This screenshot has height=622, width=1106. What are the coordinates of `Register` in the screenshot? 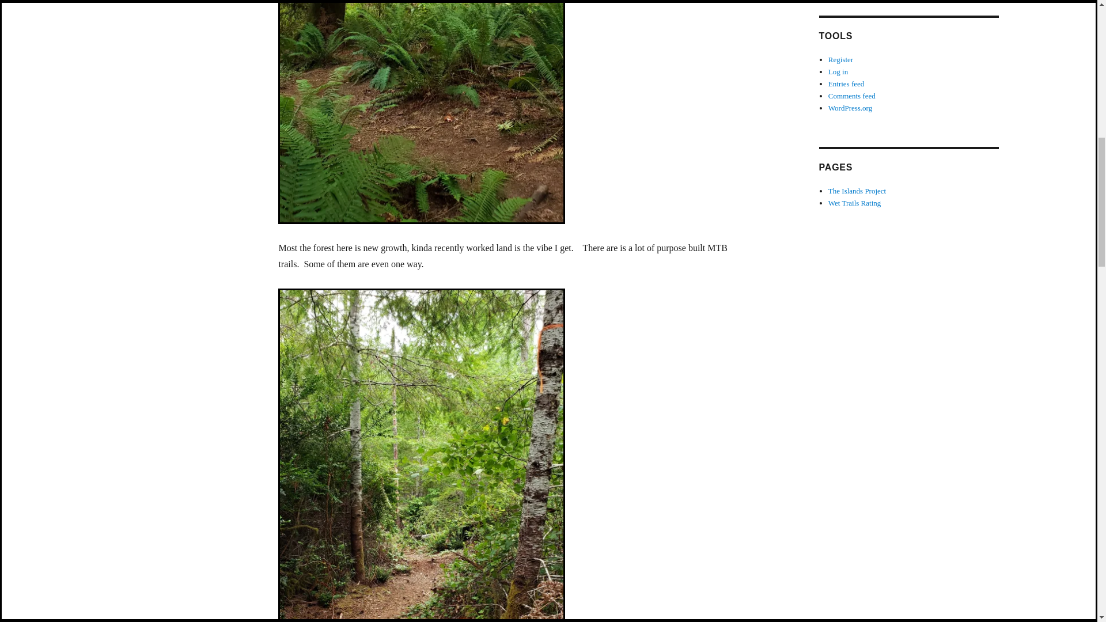 It's located at (840, 60).